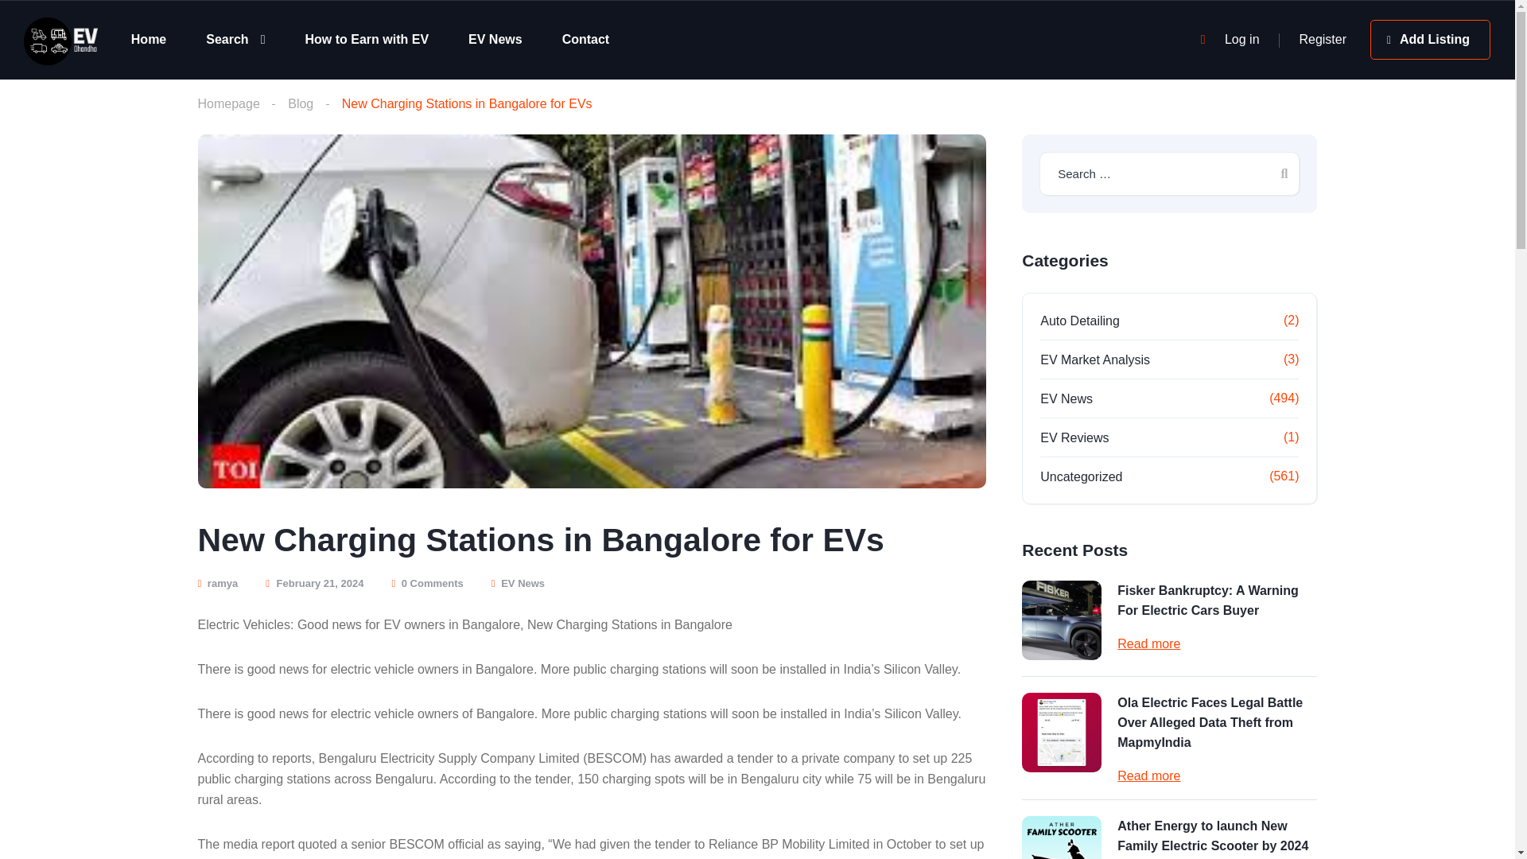  Describe the element at coordinates (1323, 40) in the screenshot. I see `Register` at that location.